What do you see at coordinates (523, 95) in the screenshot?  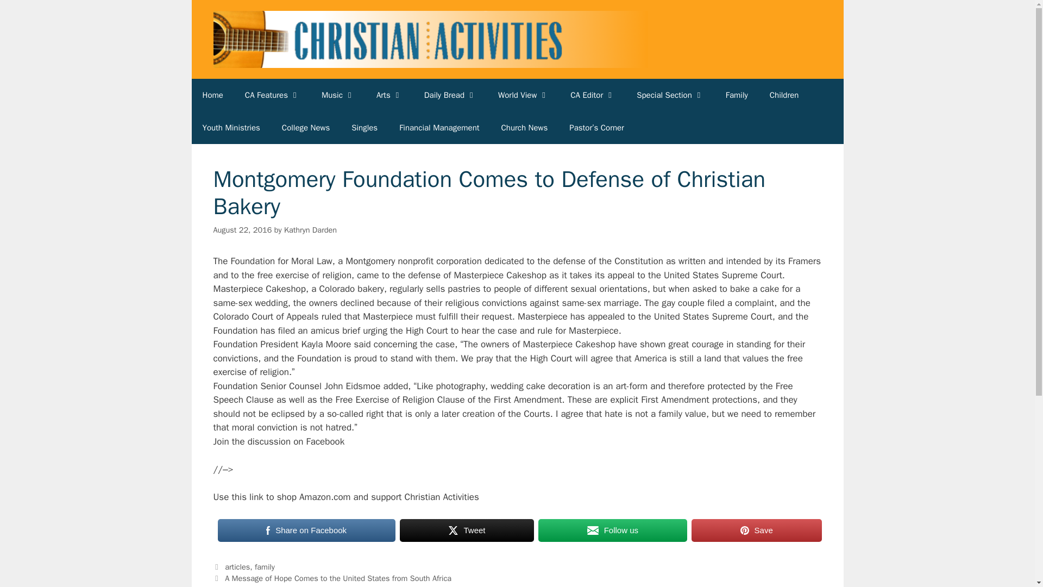 I see `World View` at bounding box center [523, 95].